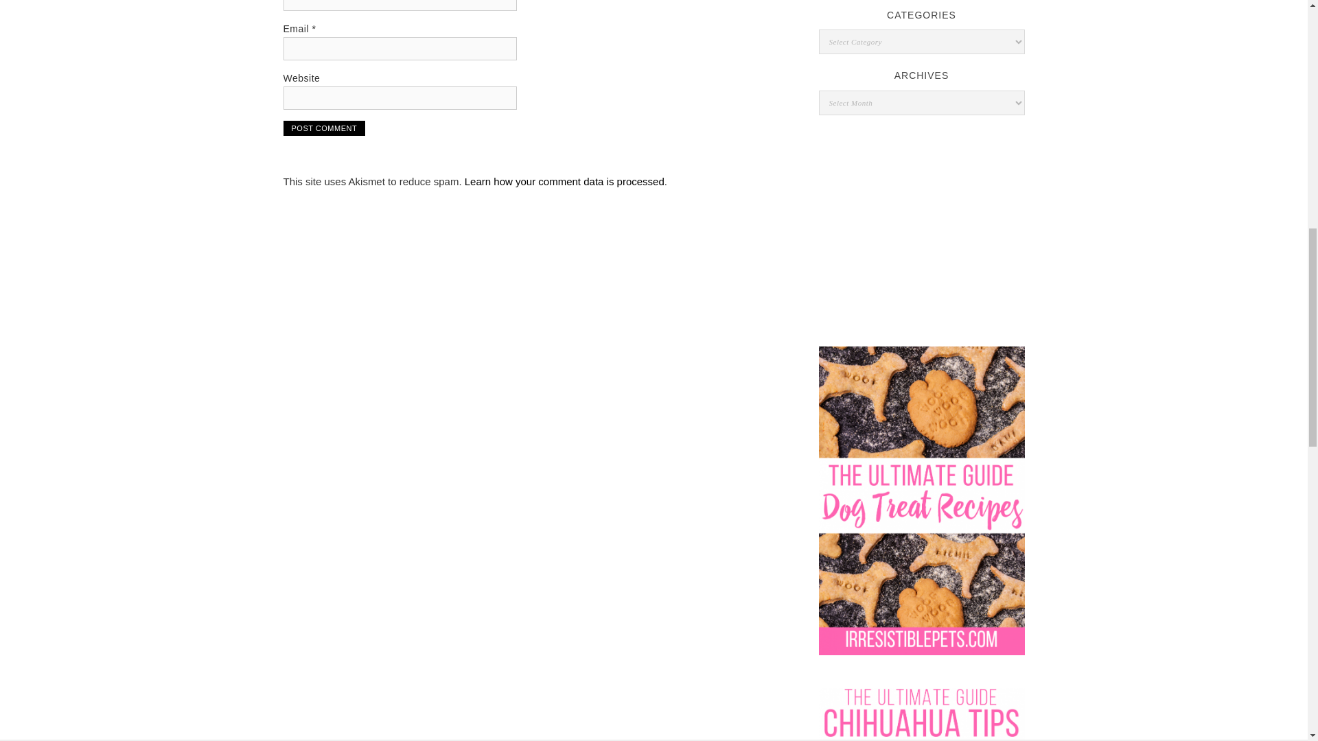 Image resolution: width=1318 pixels, height=741 pixels. I want to click on Learn how your comment data is processed, so click(564, 181).